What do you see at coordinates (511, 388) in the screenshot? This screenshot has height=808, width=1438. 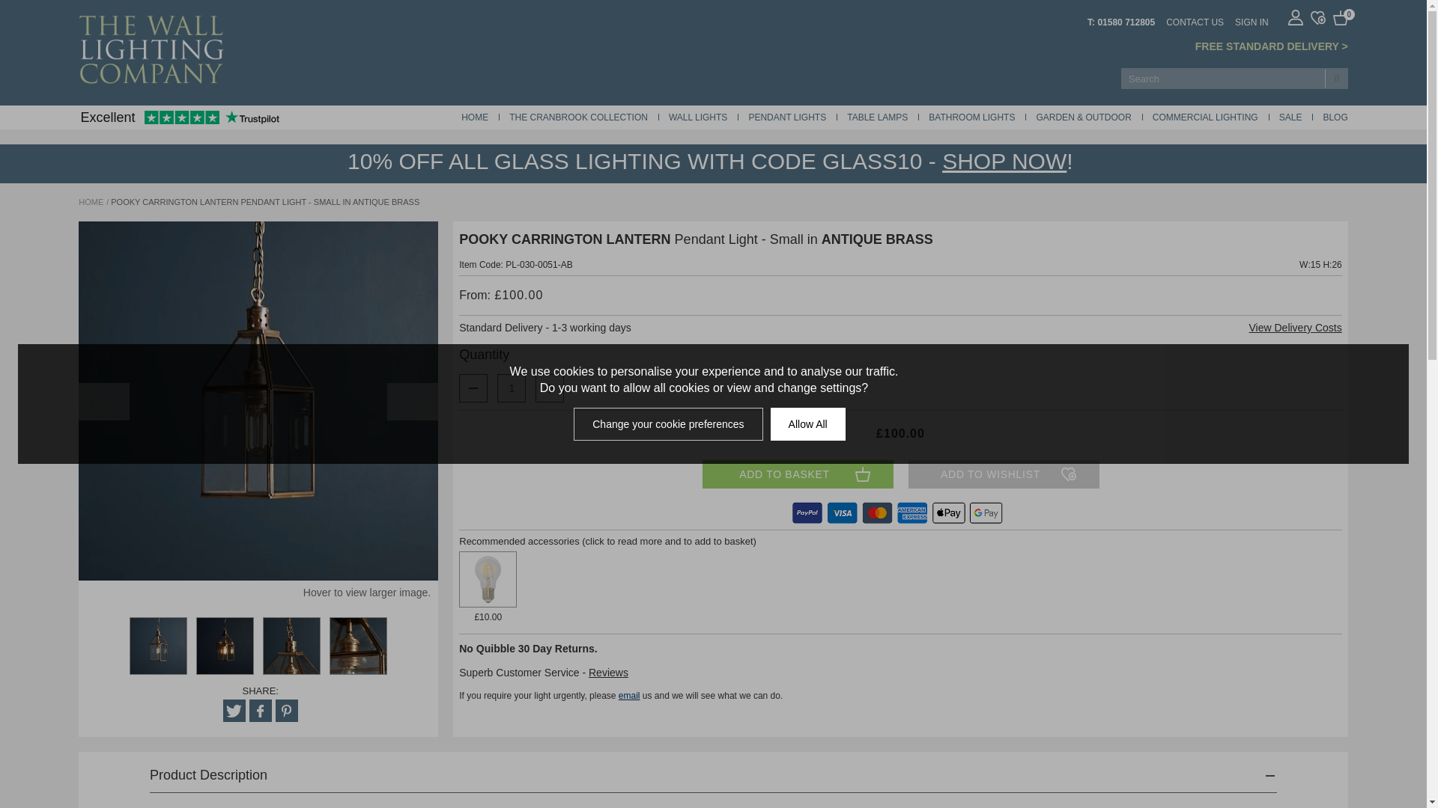 I see `1` at bounding box center [511, 388].